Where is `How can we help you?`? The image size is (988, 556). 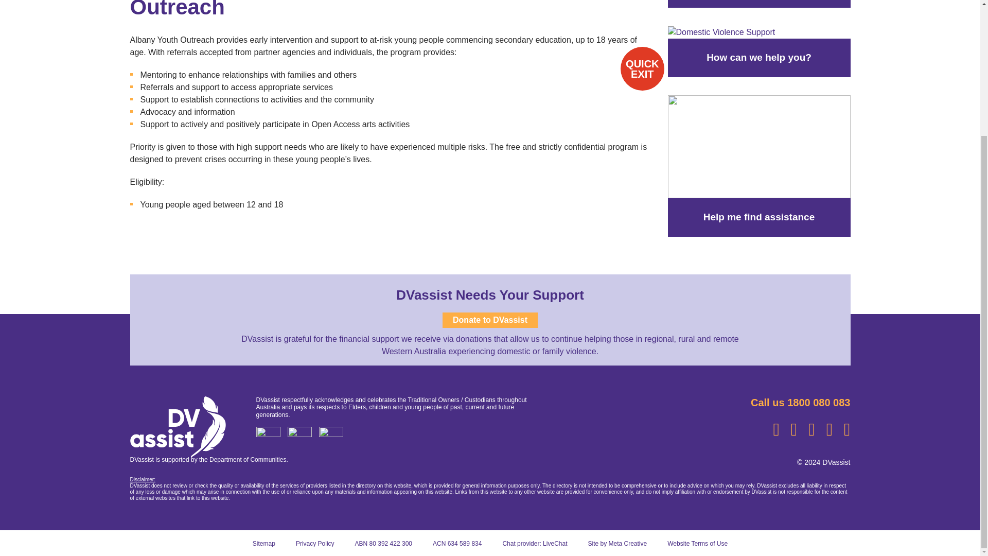 How can we help you? is located at coordinates (759, 19).